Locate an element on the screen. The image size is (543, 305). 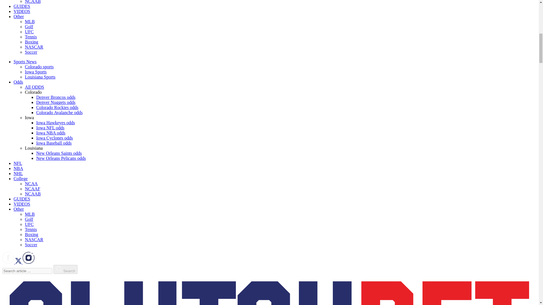
Other is located at coordinates (19, 16).